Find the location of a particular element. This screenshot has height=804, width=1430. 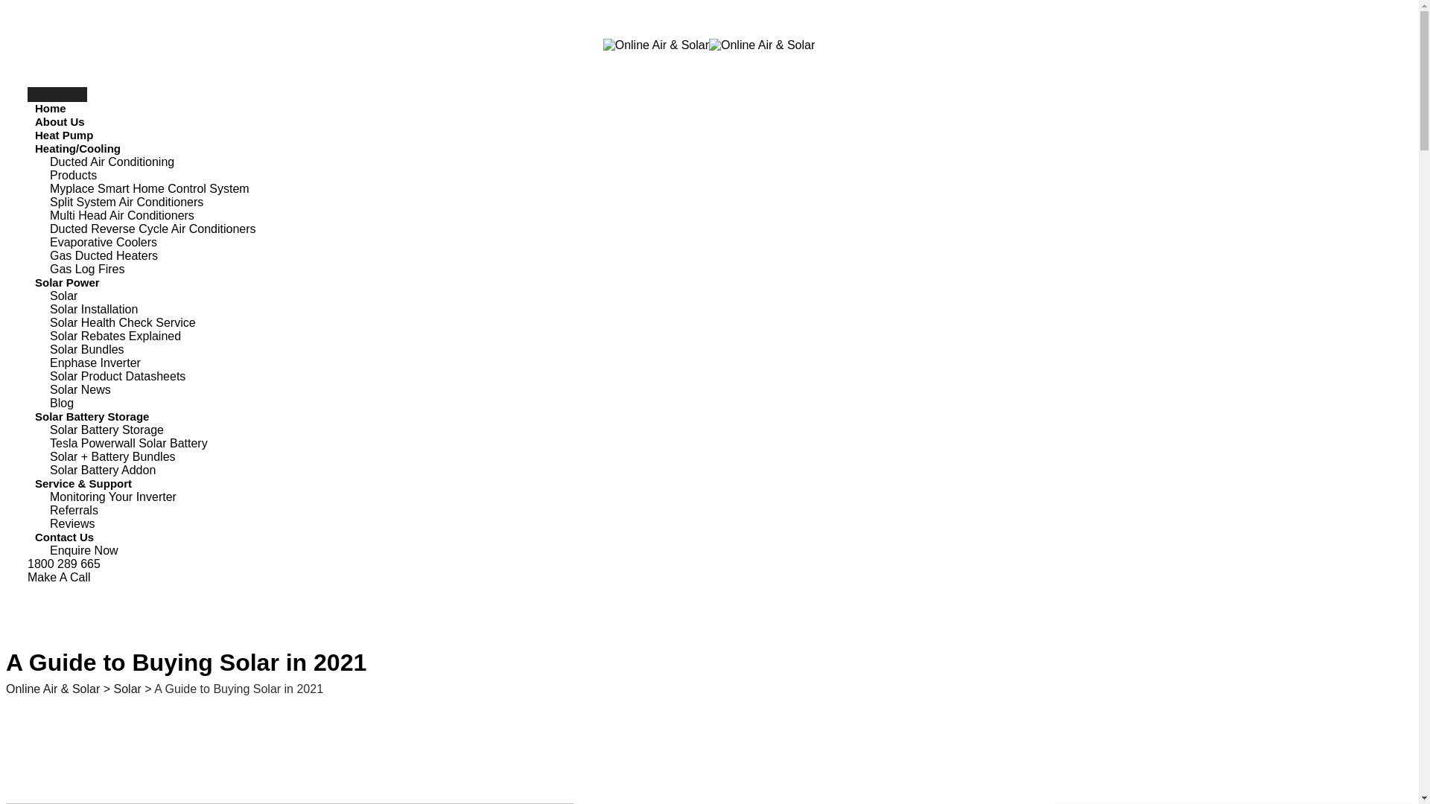

Solar News is located at coordinates (80, 390).